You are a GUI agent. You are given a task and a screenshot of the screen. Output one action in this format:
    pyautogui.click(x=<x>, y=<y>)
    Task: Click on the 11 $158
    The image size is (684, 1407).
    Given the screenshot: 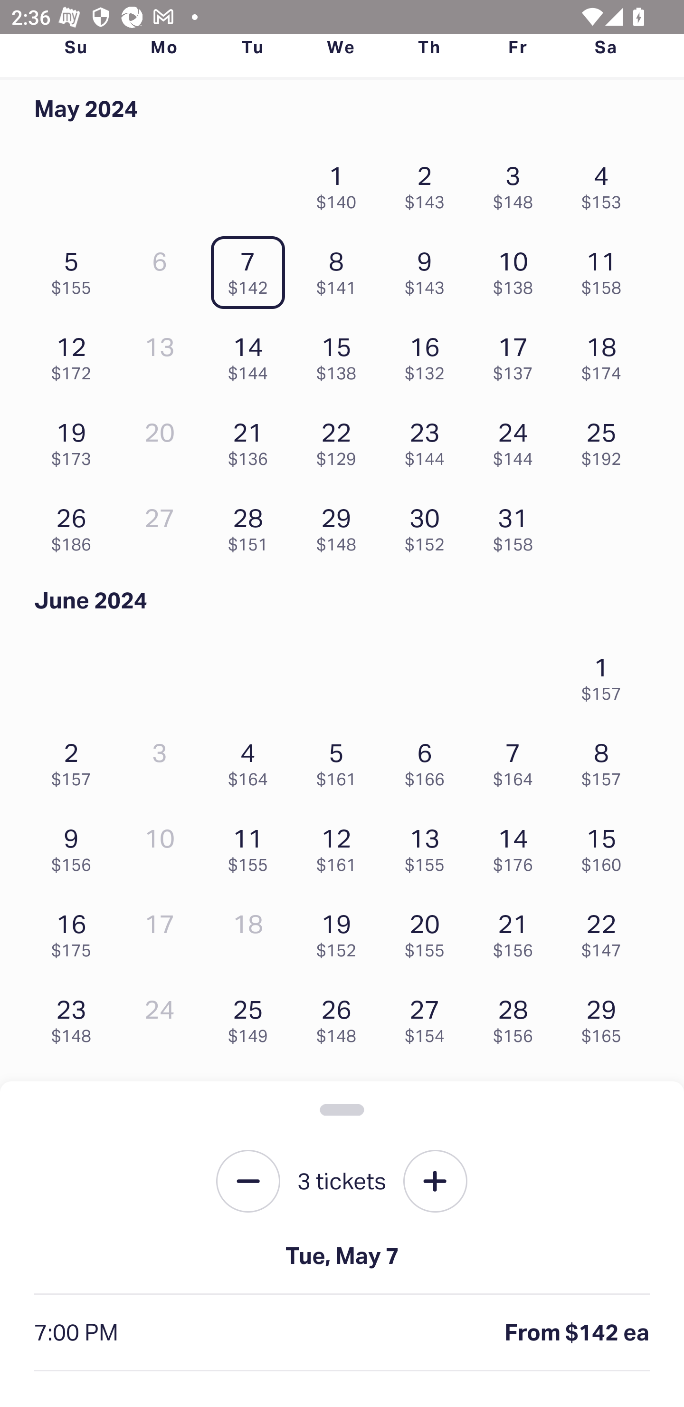 What is the action you would take?
    pyautogui.click(x=606, y=269)
    